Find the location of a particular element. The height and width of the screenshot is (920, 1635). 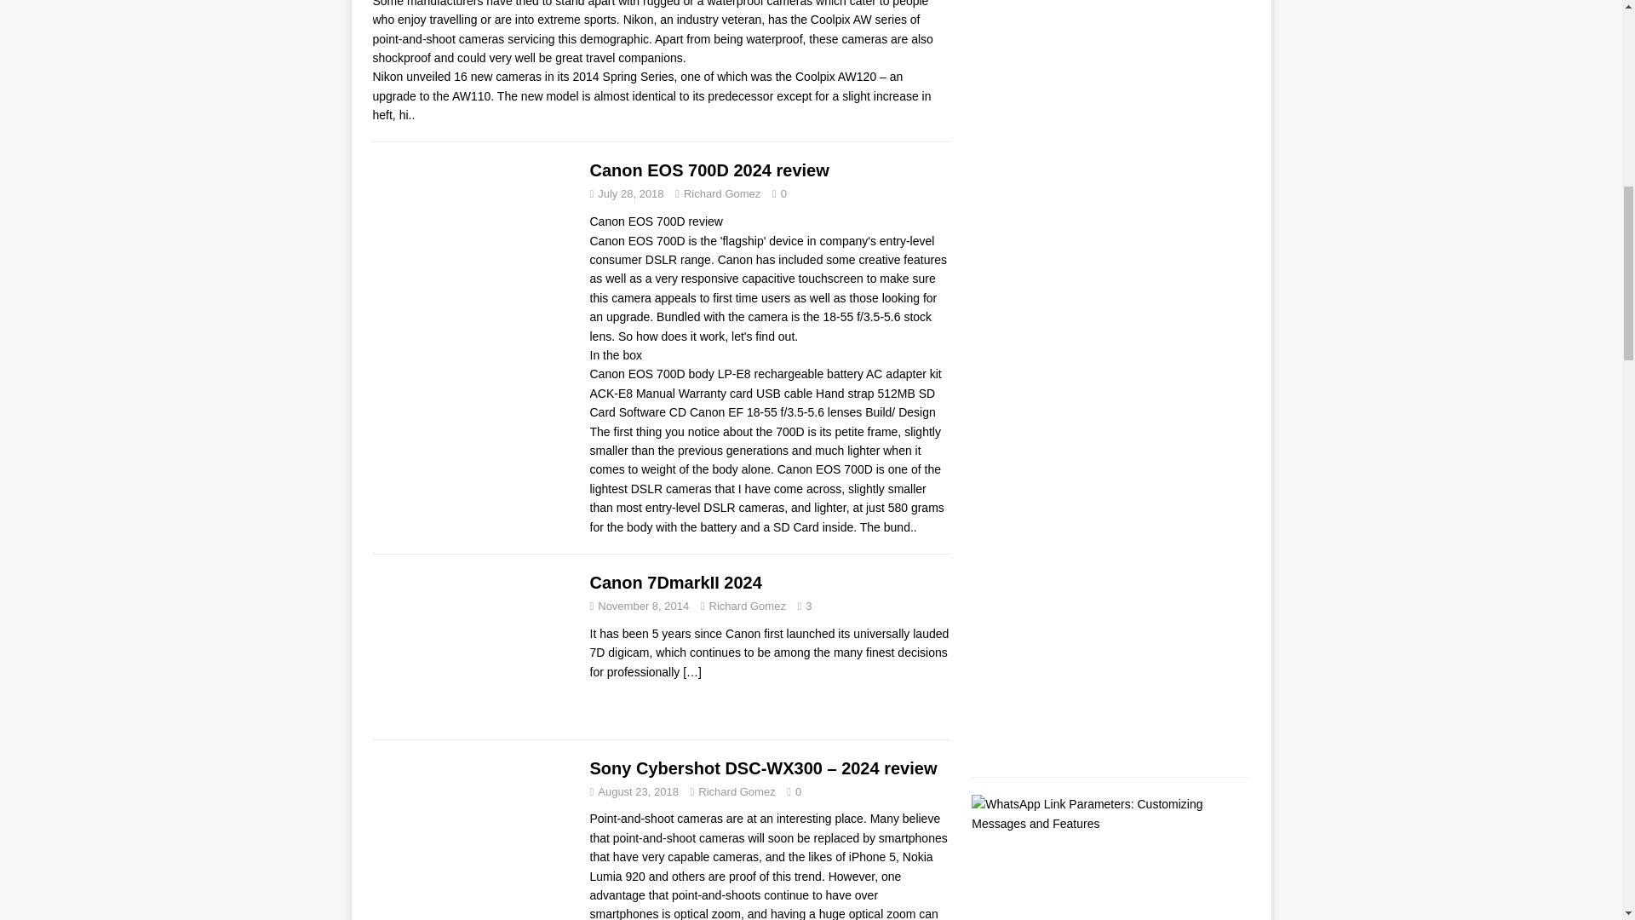

Canon 7DmarkII 2024 is located at coordinates (674, 583).